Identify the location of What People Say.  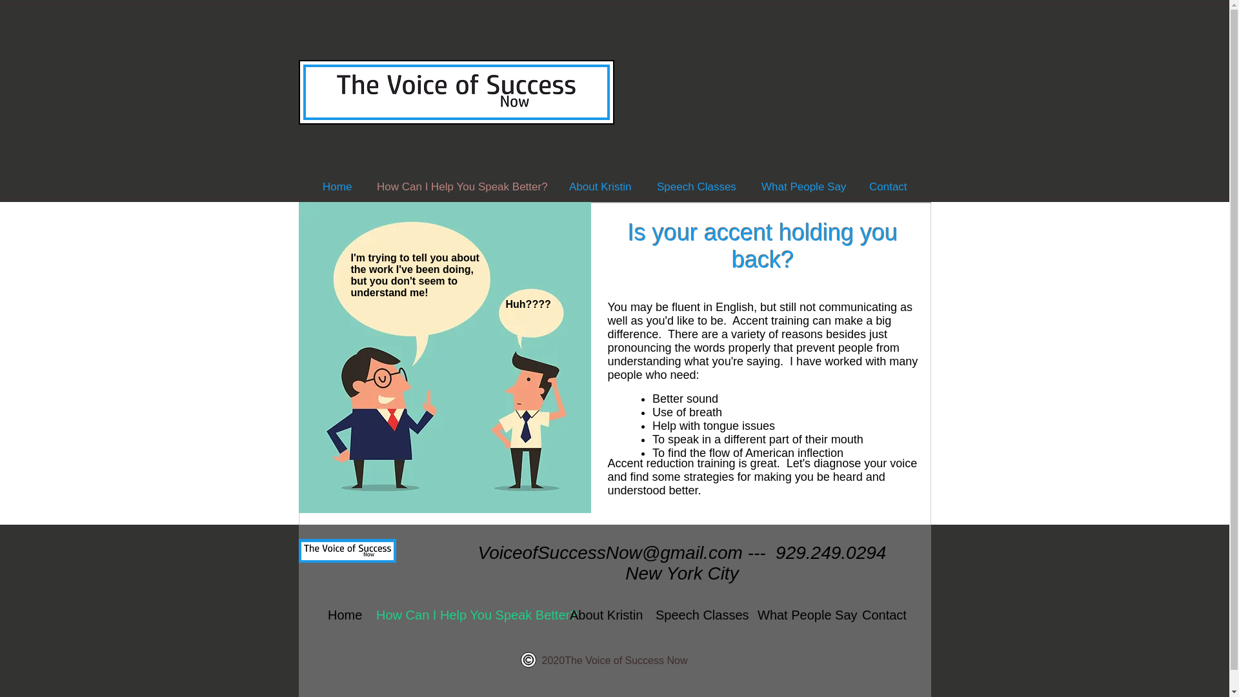
(800, 614).